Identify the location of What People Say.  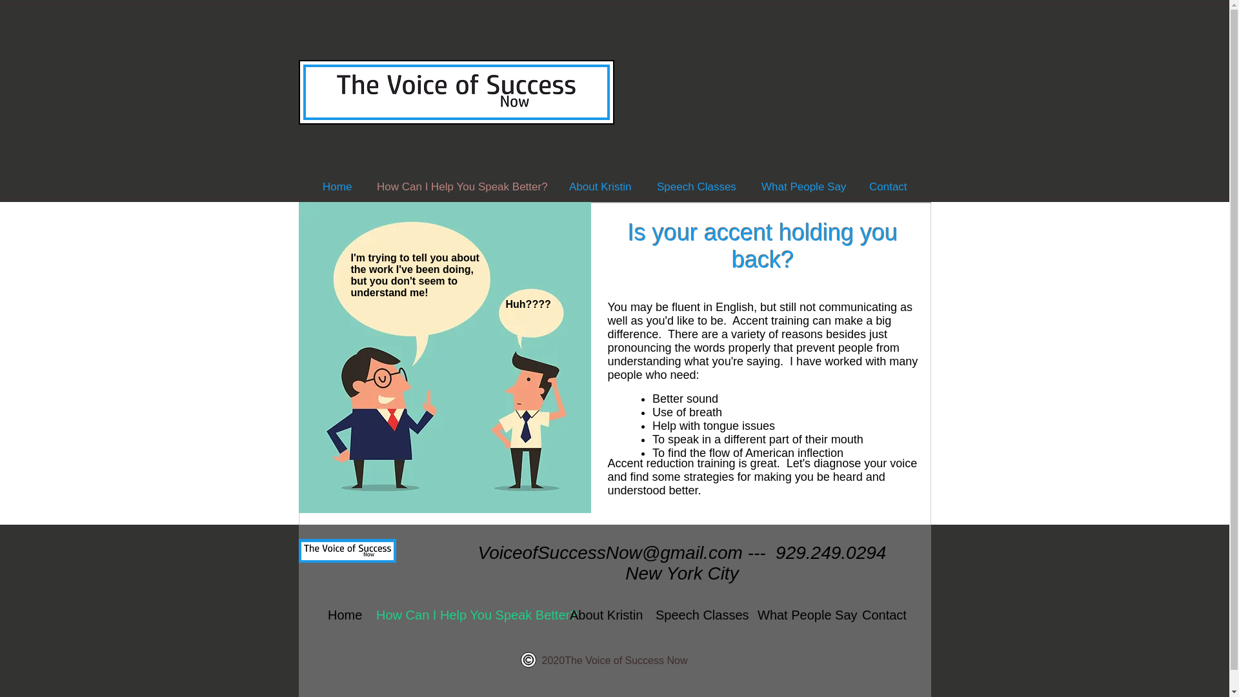
(800, 614).